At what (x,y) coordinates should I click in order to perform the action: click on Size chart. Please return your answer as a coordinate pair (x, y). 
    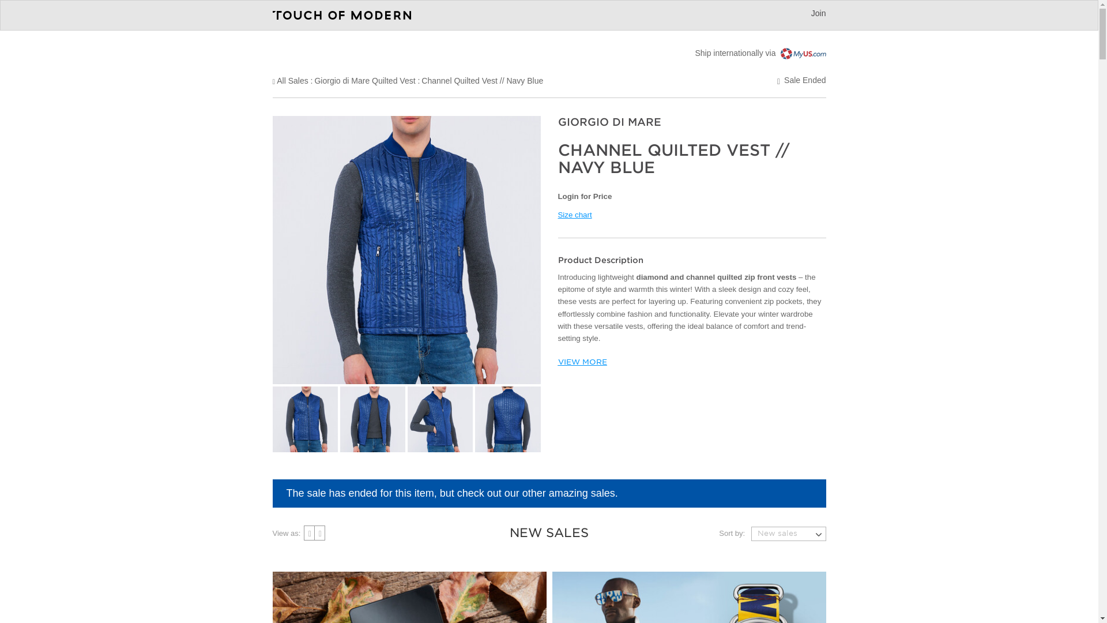
    Looking at the image, I should click on (575, 215).